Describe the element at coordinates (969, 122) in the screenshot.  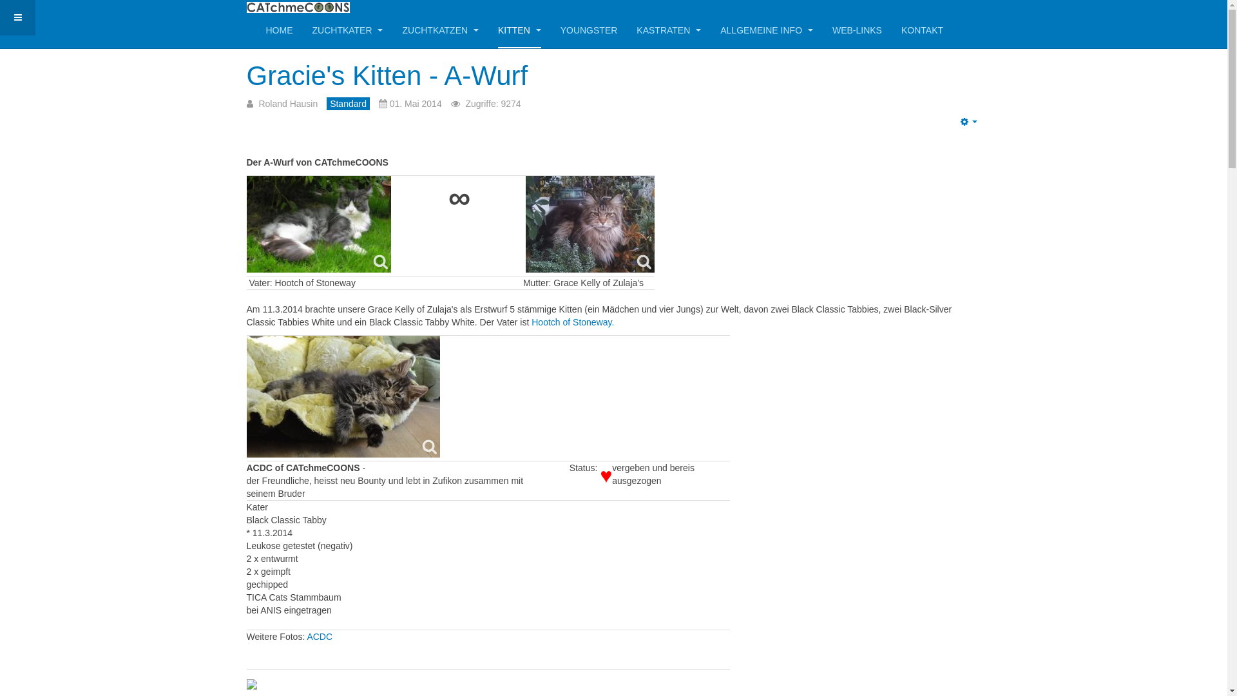
I see `Empty` at that location.